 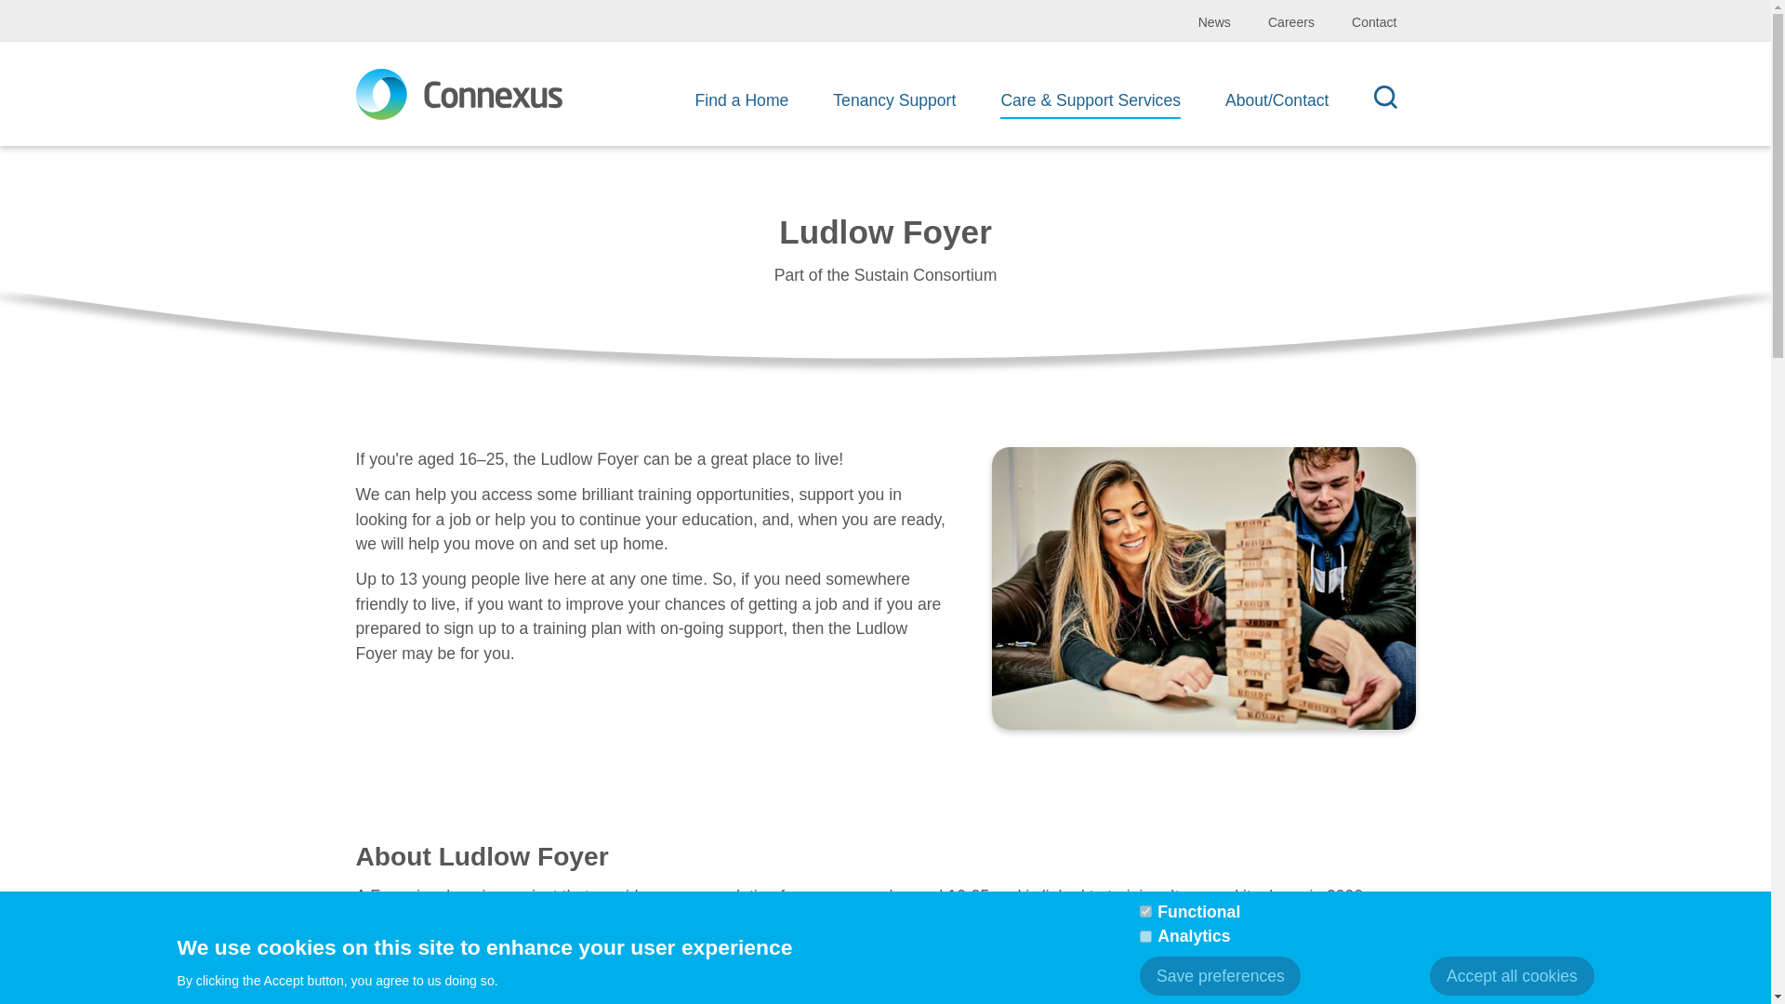 What do you see at coordinates (1290, 23) in the screenshot?
I see `Careers` at bounding box center [1290, 23].